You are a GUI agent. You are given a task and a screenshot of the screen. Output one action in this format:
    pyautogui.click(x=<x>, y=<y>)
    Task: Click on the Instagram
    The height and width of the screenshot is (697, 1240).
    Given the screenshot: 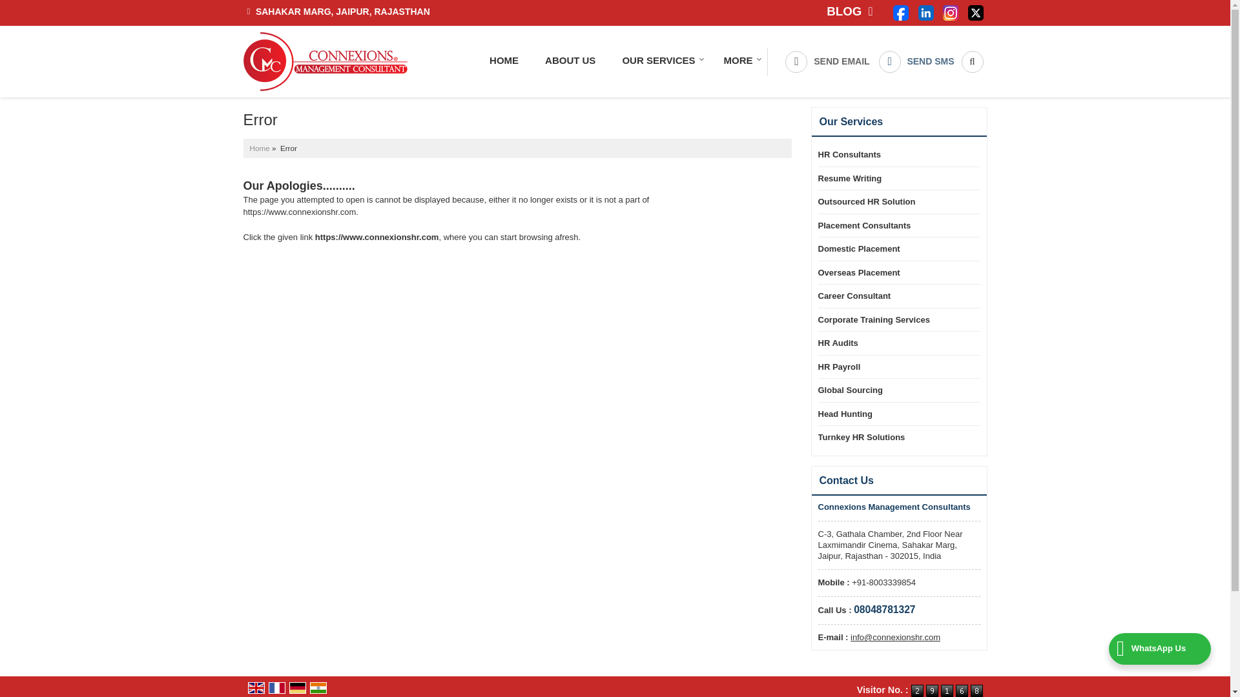 What is the action you would take?
    pyautogui.click(x=951, y=12)
    